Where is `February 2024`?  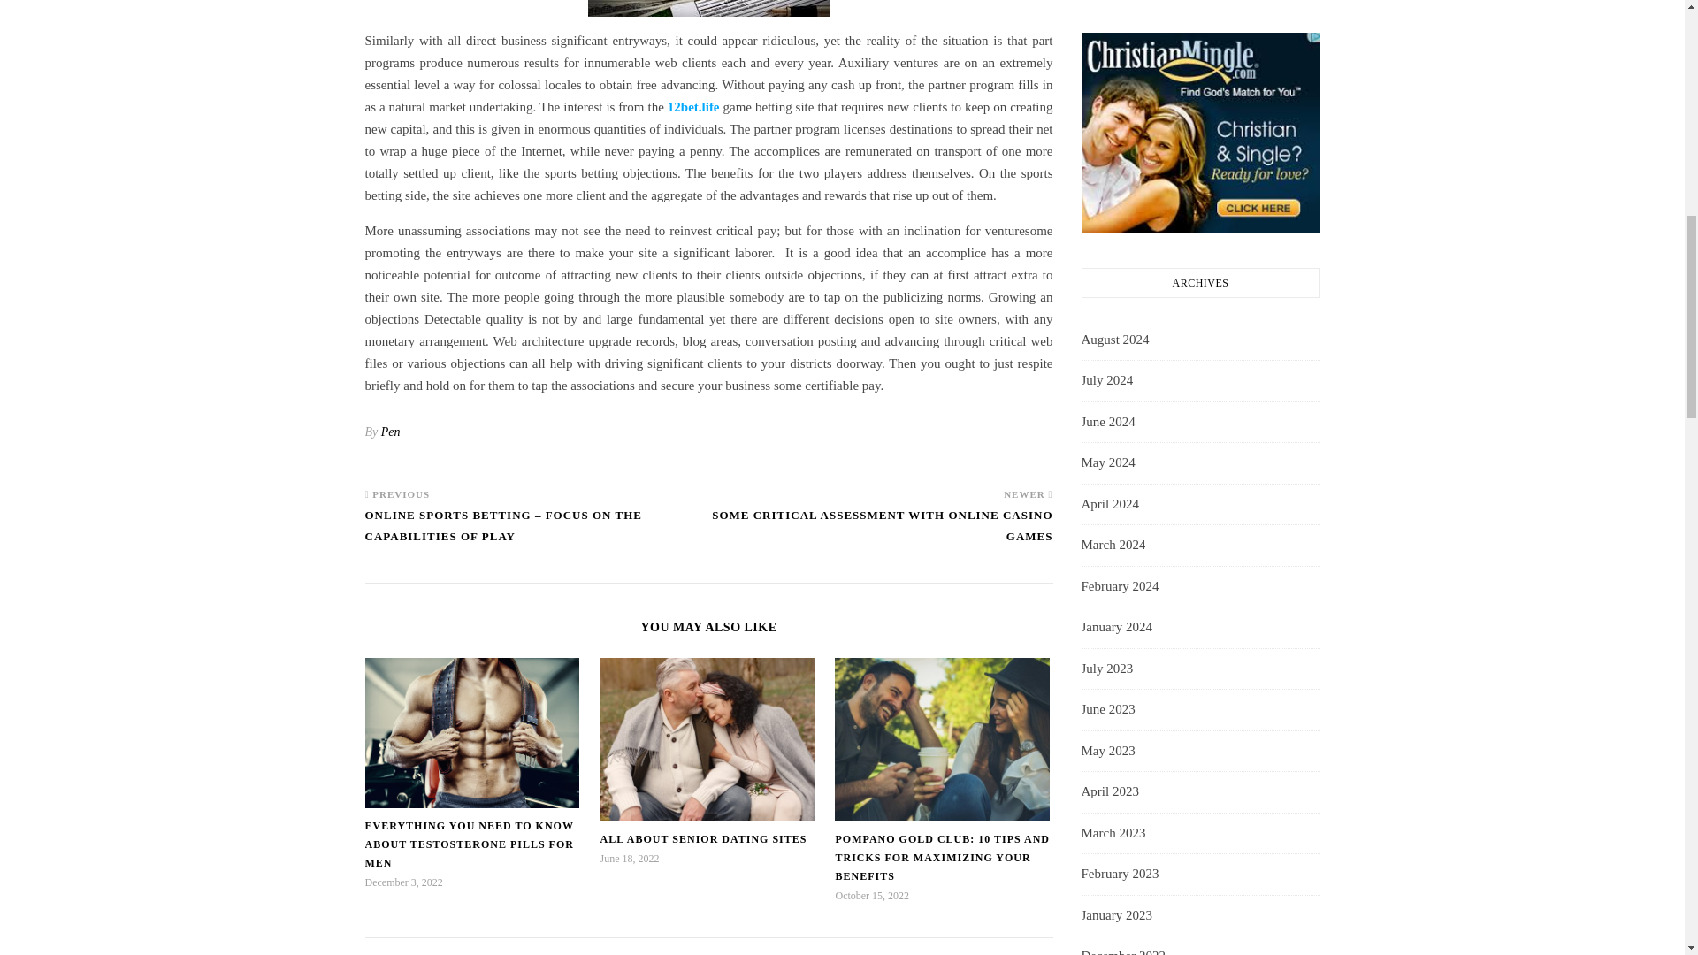 February 2024 is located at coordinates (1119, 587).